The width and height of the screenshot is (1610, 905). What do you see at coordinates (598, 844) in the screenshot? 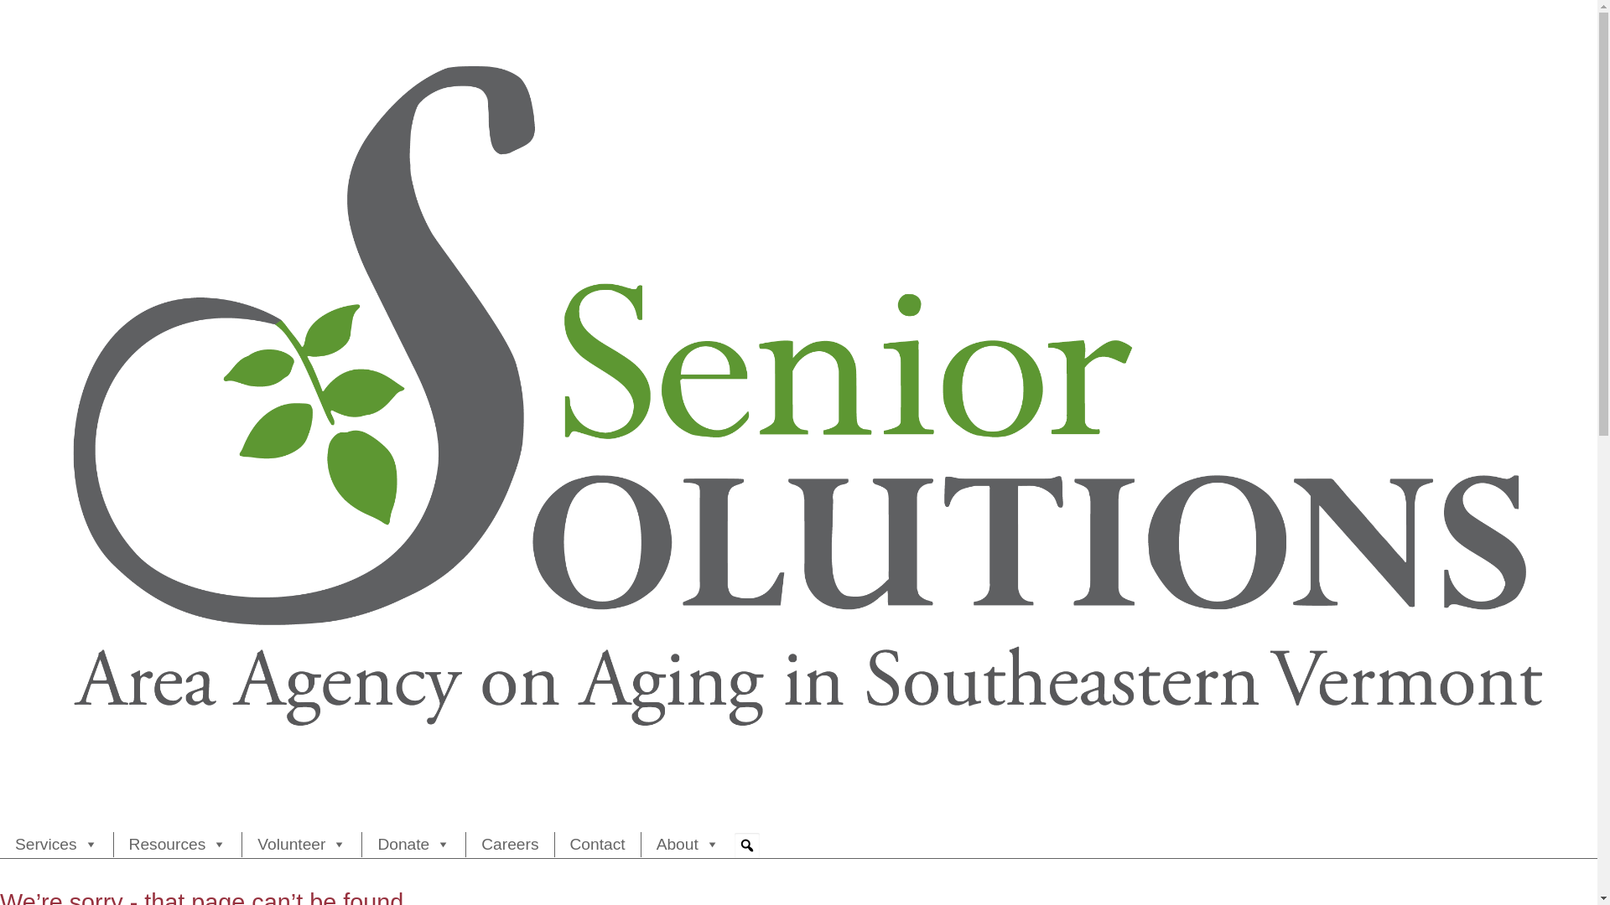
I see `Contact` at bounding box center [598, 844].